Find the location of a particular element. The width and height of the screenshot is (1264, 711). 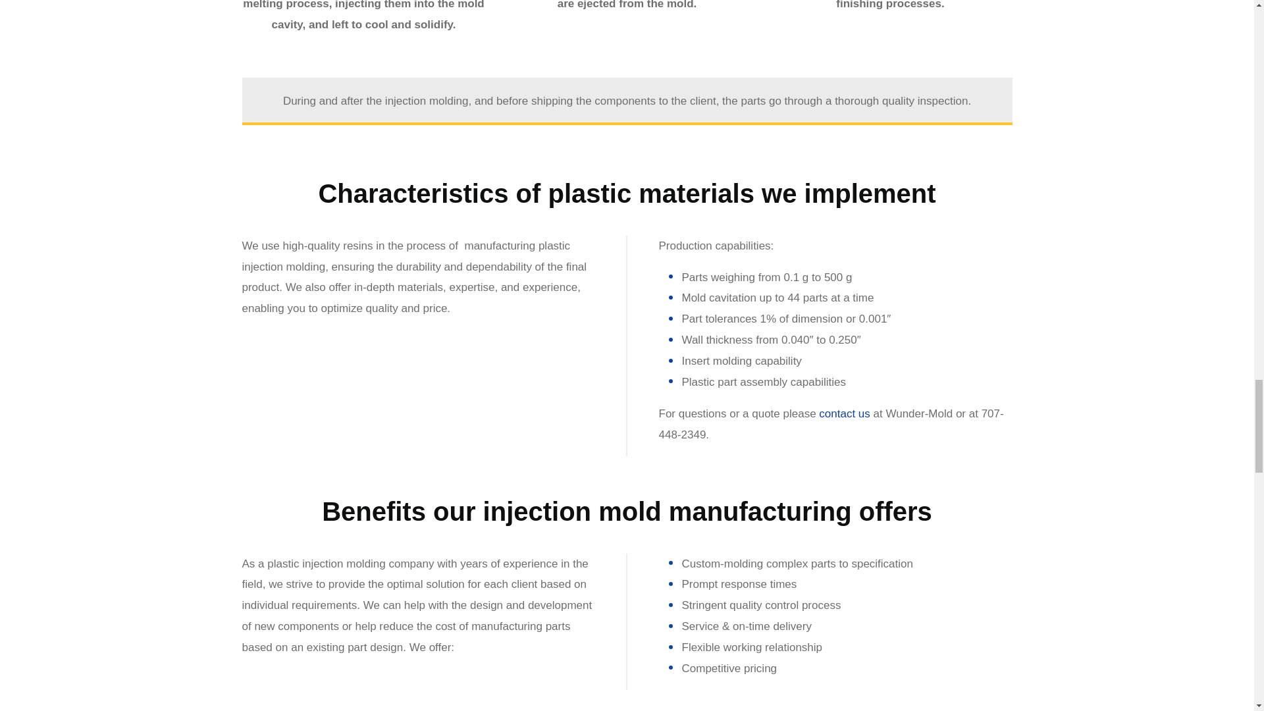

contact us is located at coordinates (845, 413).